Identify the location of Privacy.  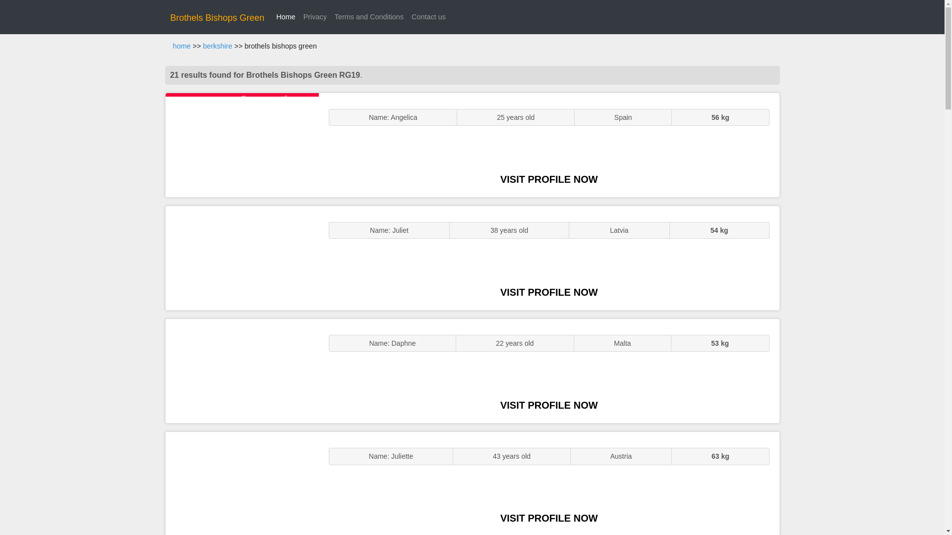
(315, 17).